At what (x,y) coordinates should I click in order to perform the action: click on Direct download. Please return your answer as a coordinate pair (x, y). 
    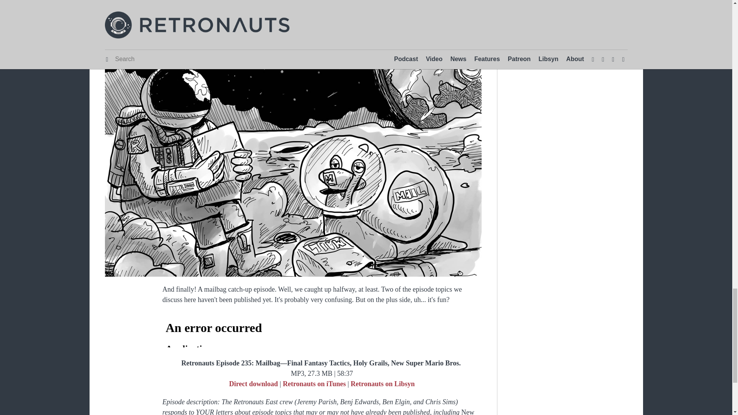
    Looking at the image, I should click on (253, 12).